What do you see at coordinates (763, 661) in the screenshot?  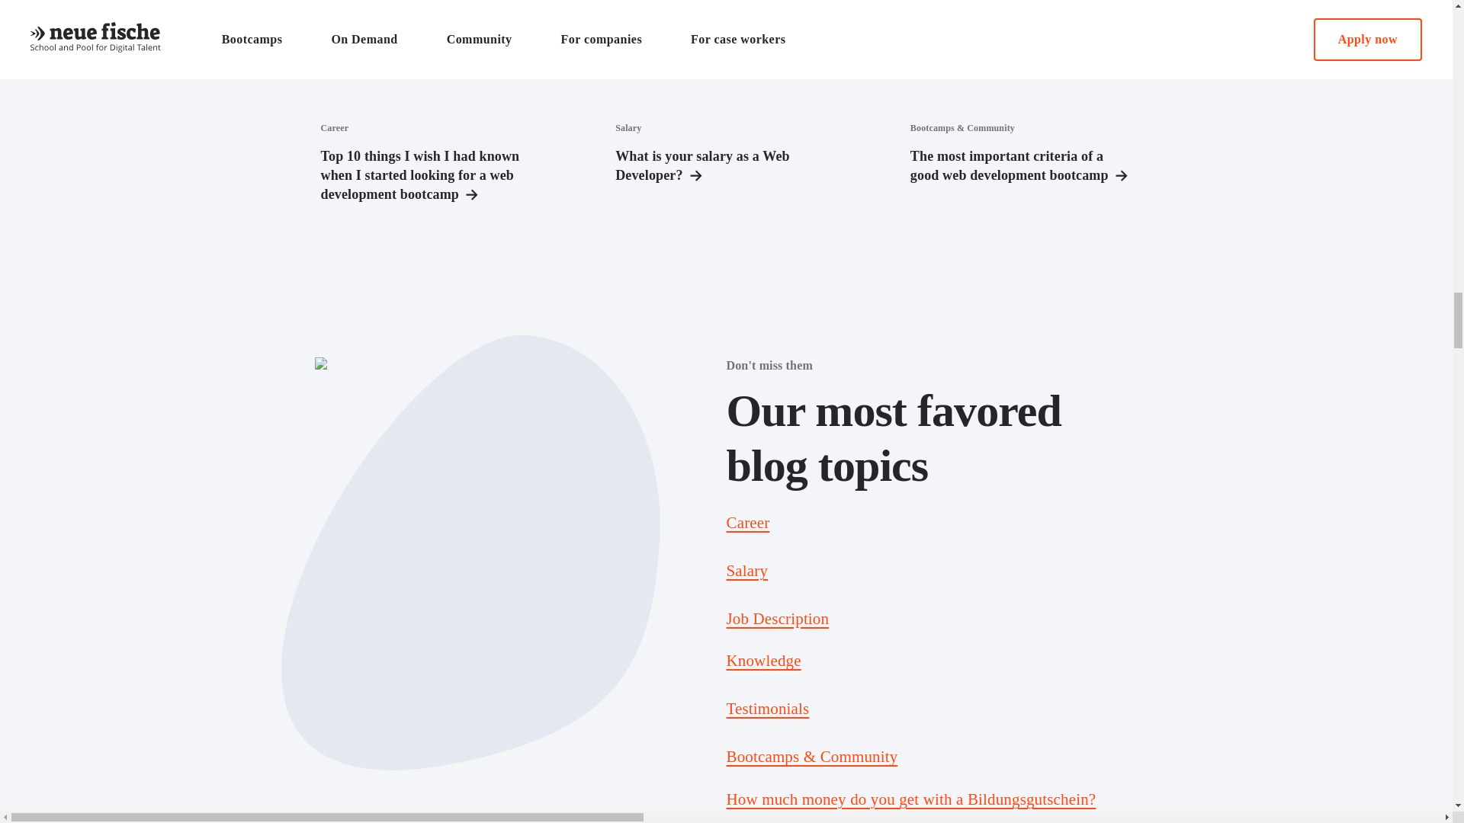 I see `How much money do you get with a Bildungsgutschein?` at bounding box center [763, 661].